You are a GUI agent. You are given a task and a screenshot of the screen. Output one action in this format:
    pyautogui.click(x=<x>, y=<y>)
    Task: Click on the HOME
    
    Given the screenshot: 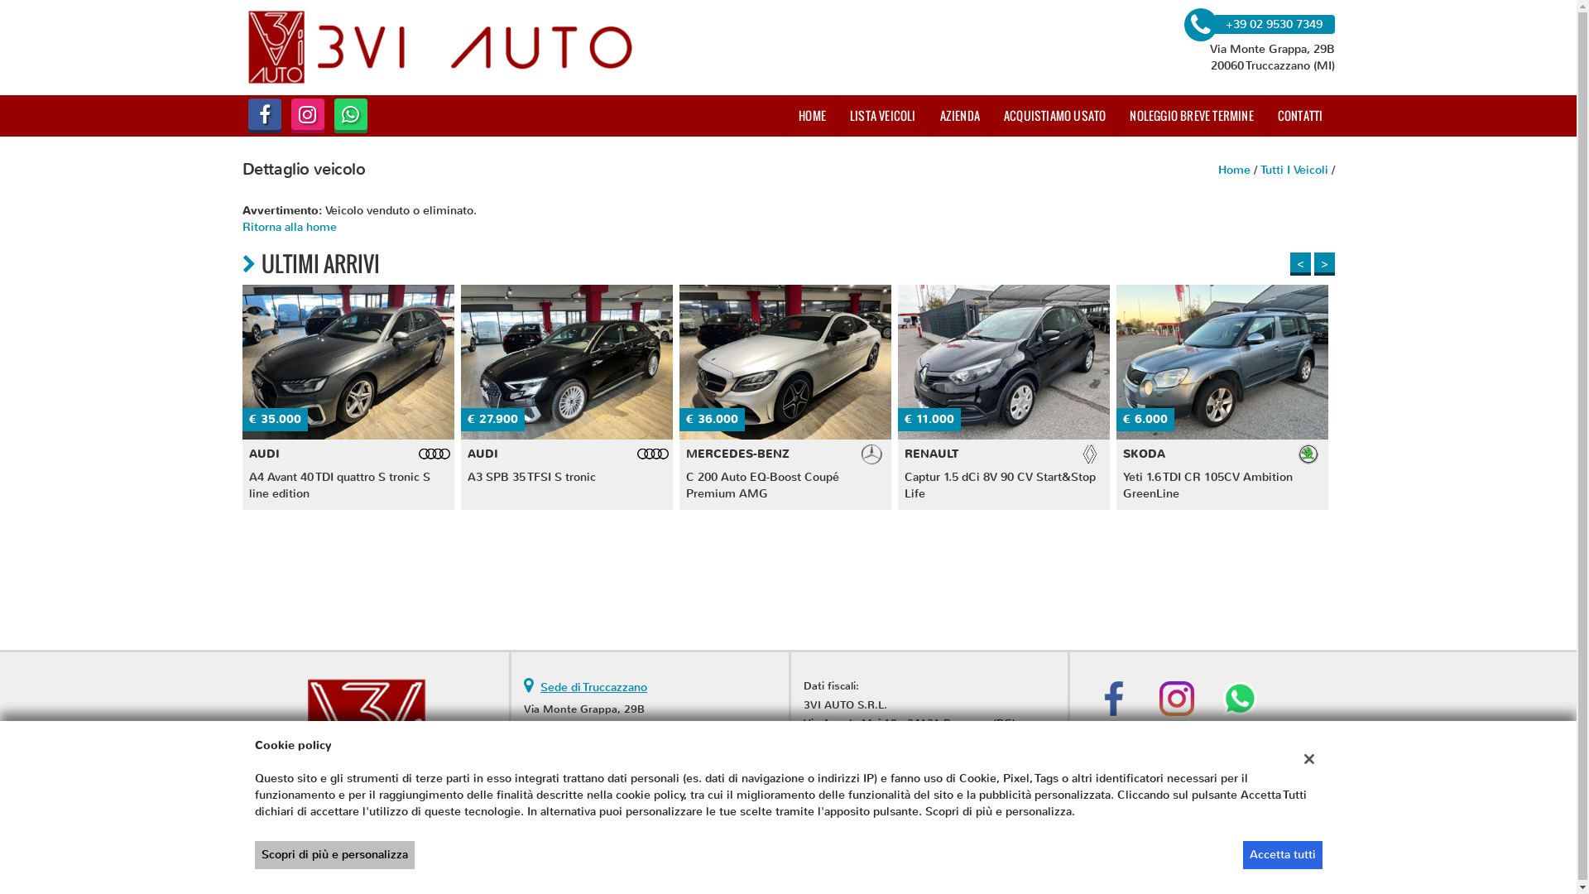 What is the action you would take?
    pyautogui.click(x=812, y=116)
    